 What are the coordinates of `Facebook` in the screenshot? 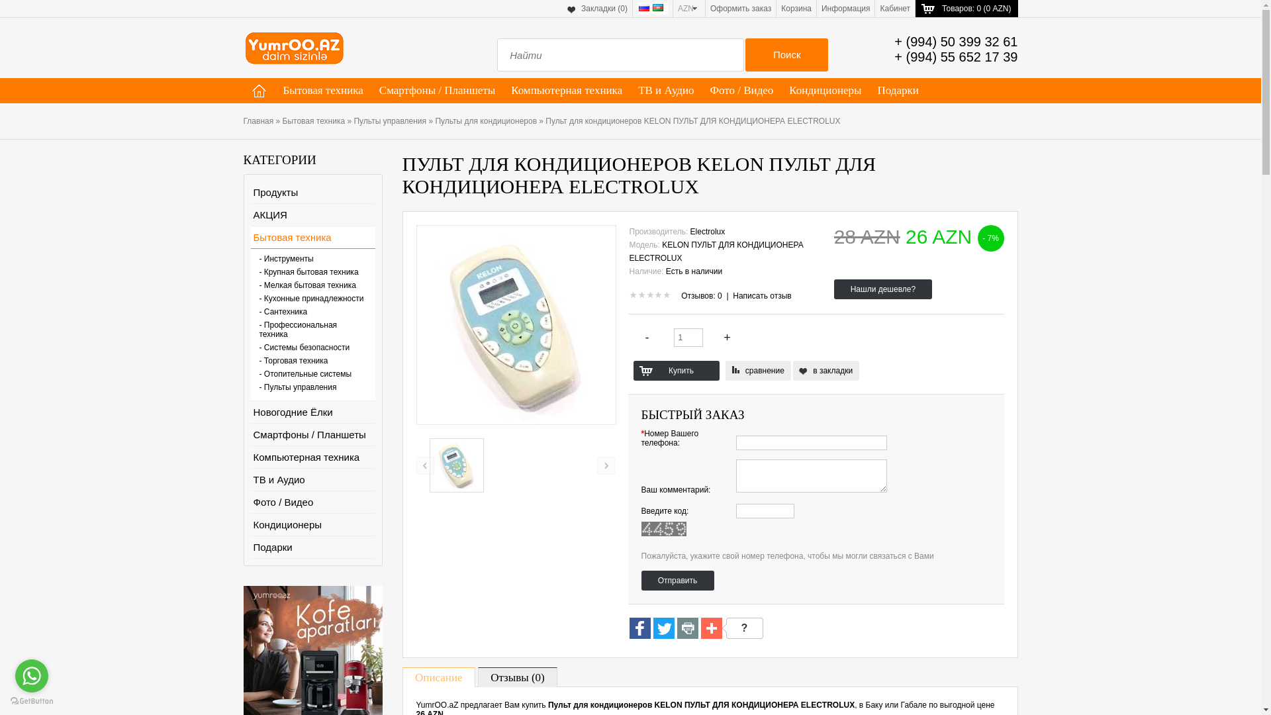 It's located at (639, 629).